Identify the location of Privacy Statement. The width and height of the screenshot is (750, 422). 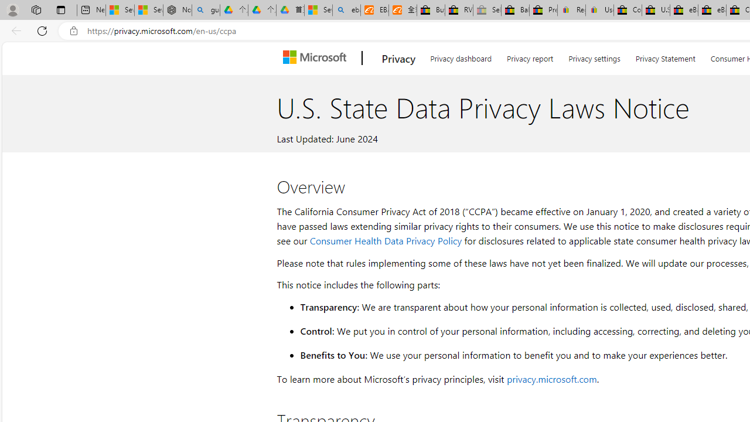
(665, 56).